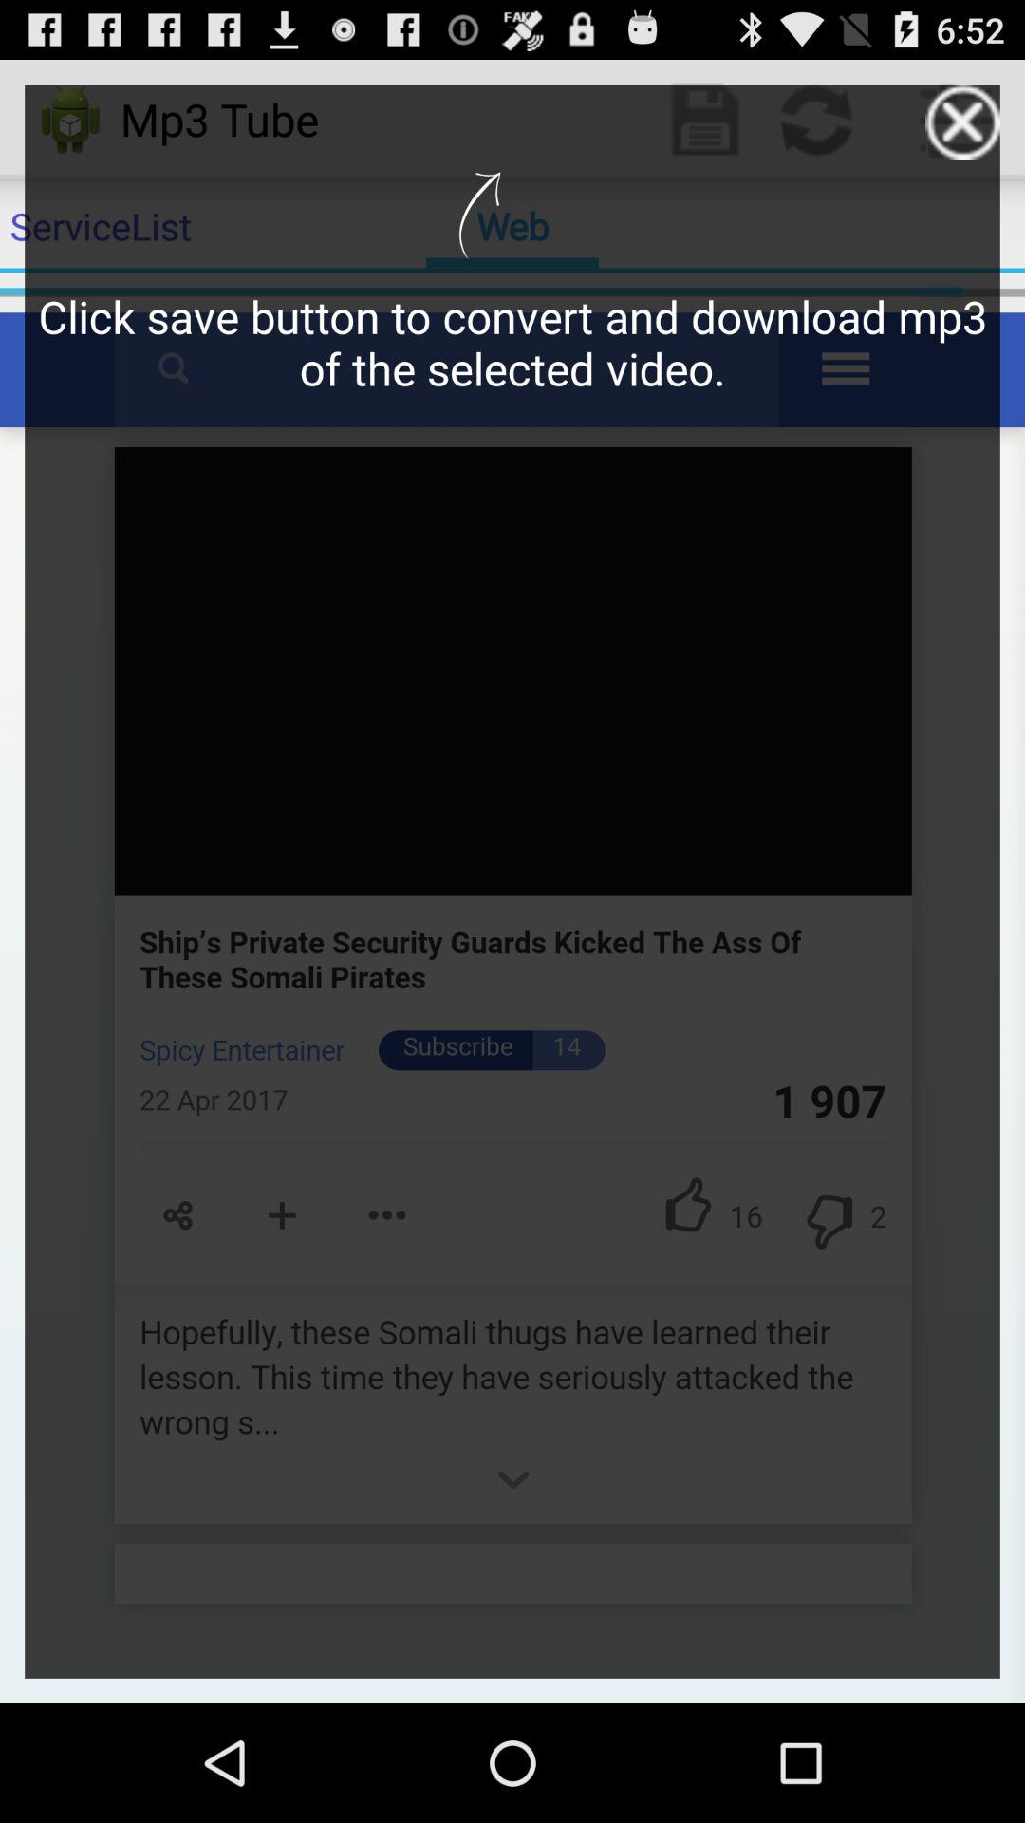 This screenshot has height=1823, width=1025. Describe the element at coordinates (962, 122) in the screenshot. I see `toggle the close option` at that location.